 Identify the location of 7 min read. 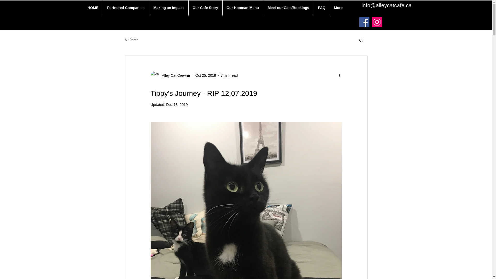
(229, 75).